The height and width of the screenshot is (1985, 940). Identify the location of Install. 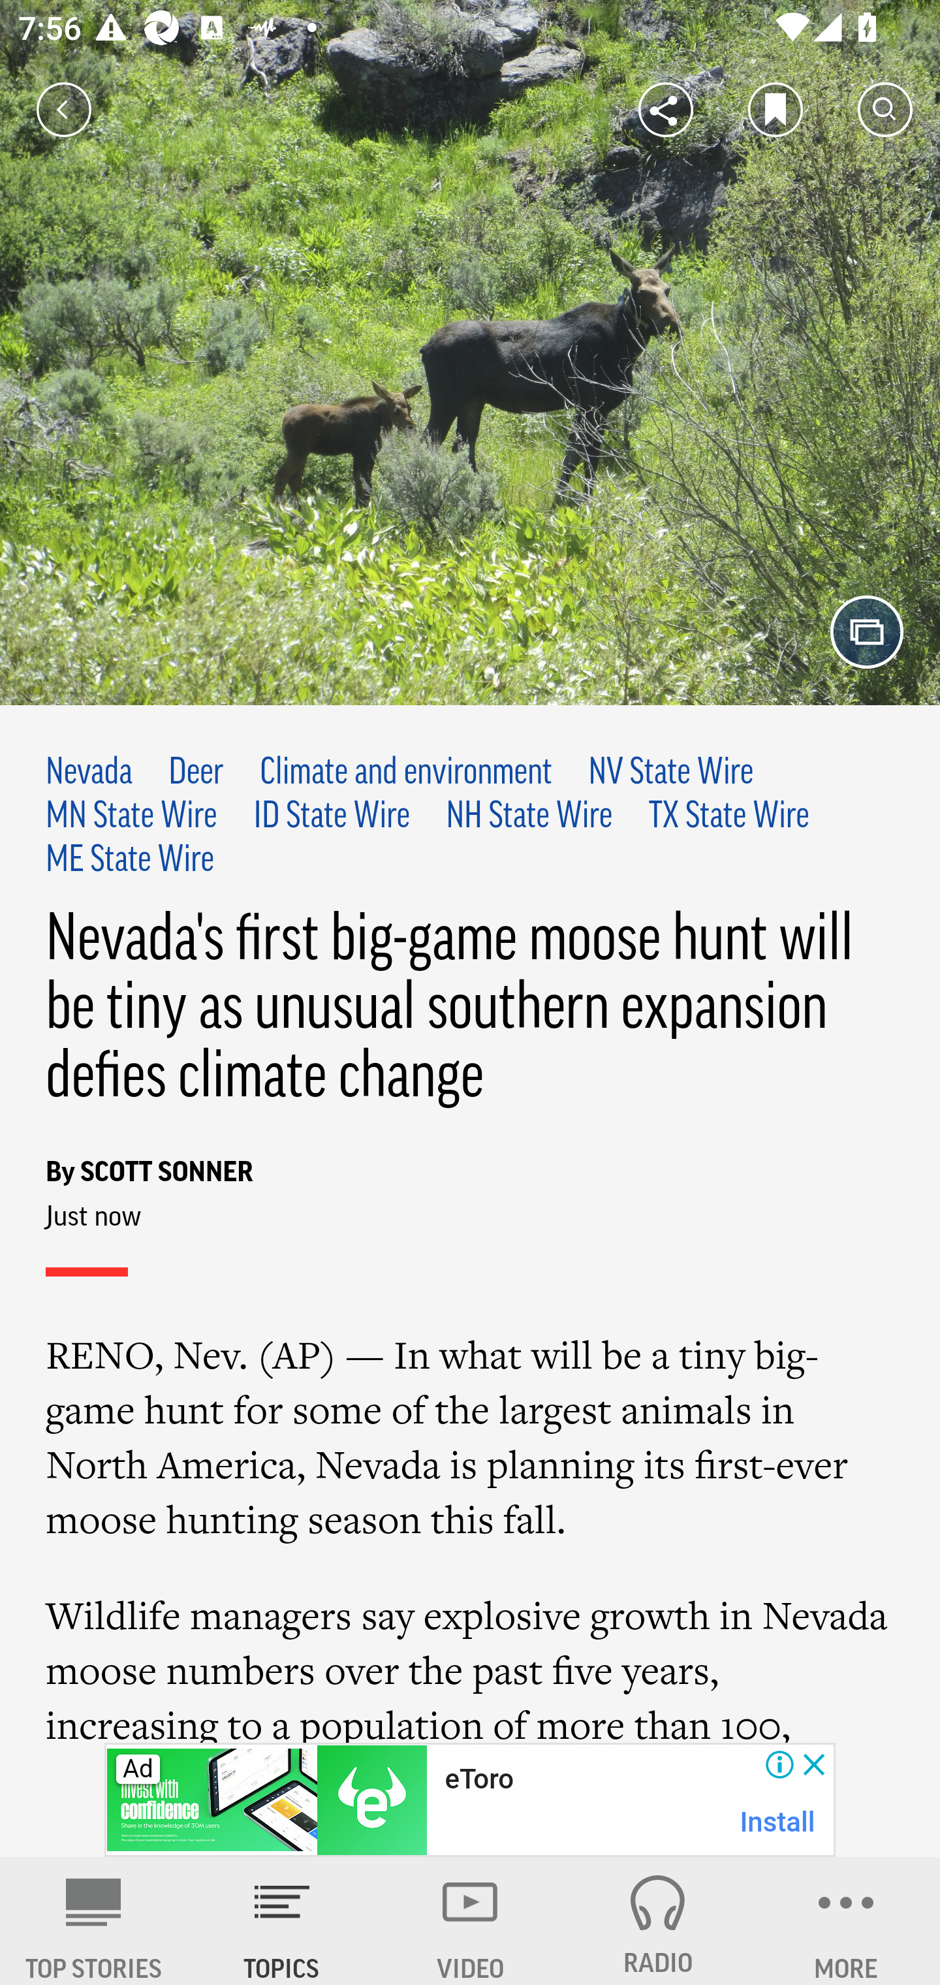
(778, 1822).